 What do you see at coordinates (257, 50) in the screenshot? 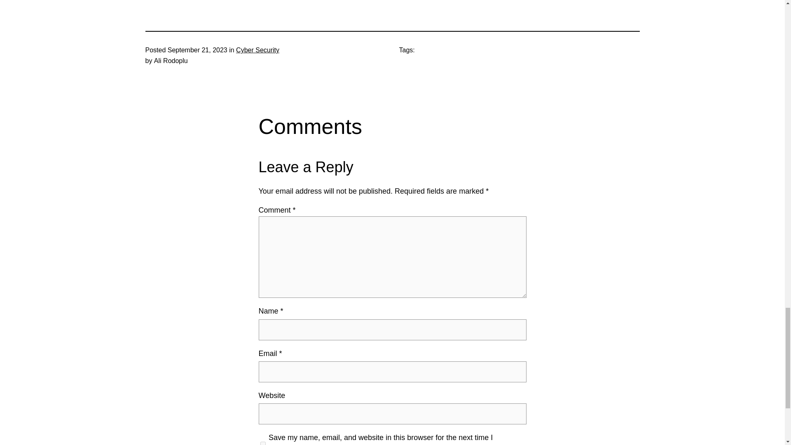
I see `Cyber Security` at bounding box center [257, 50].